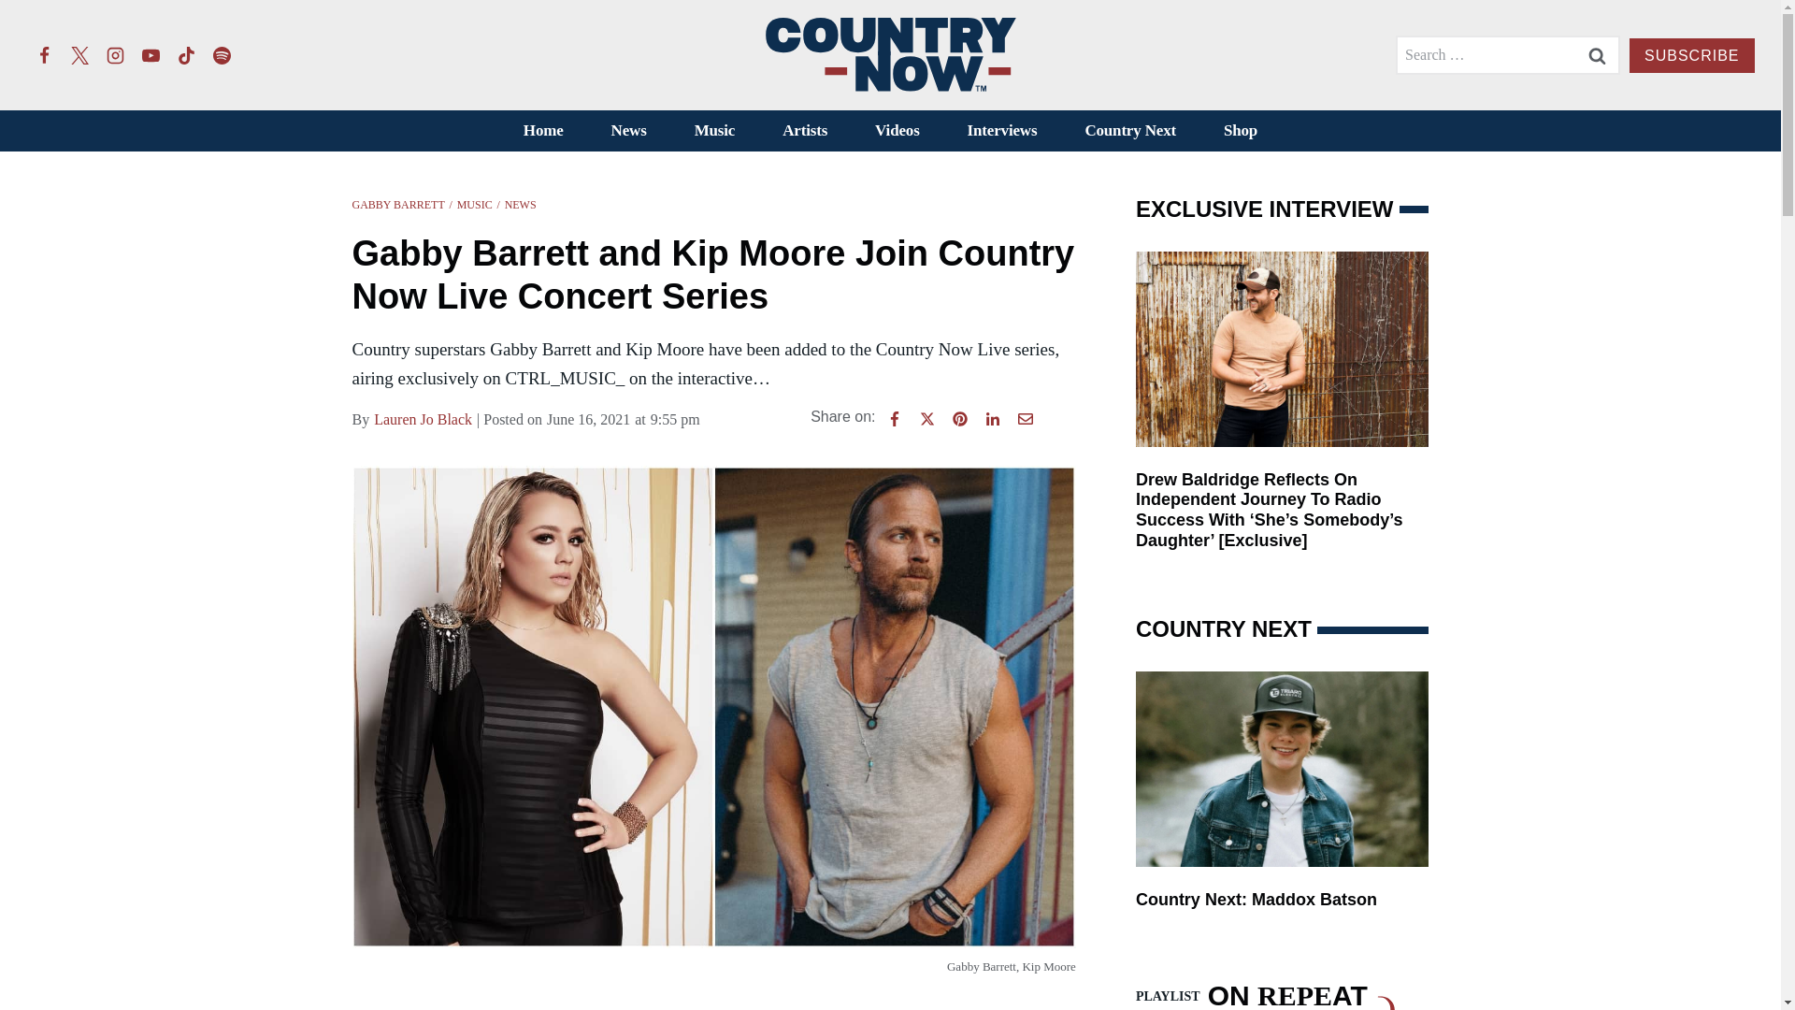  Describe the element at coordinates (397, 204) in the screenshot. I see `GABBY BARRETT` at that location.